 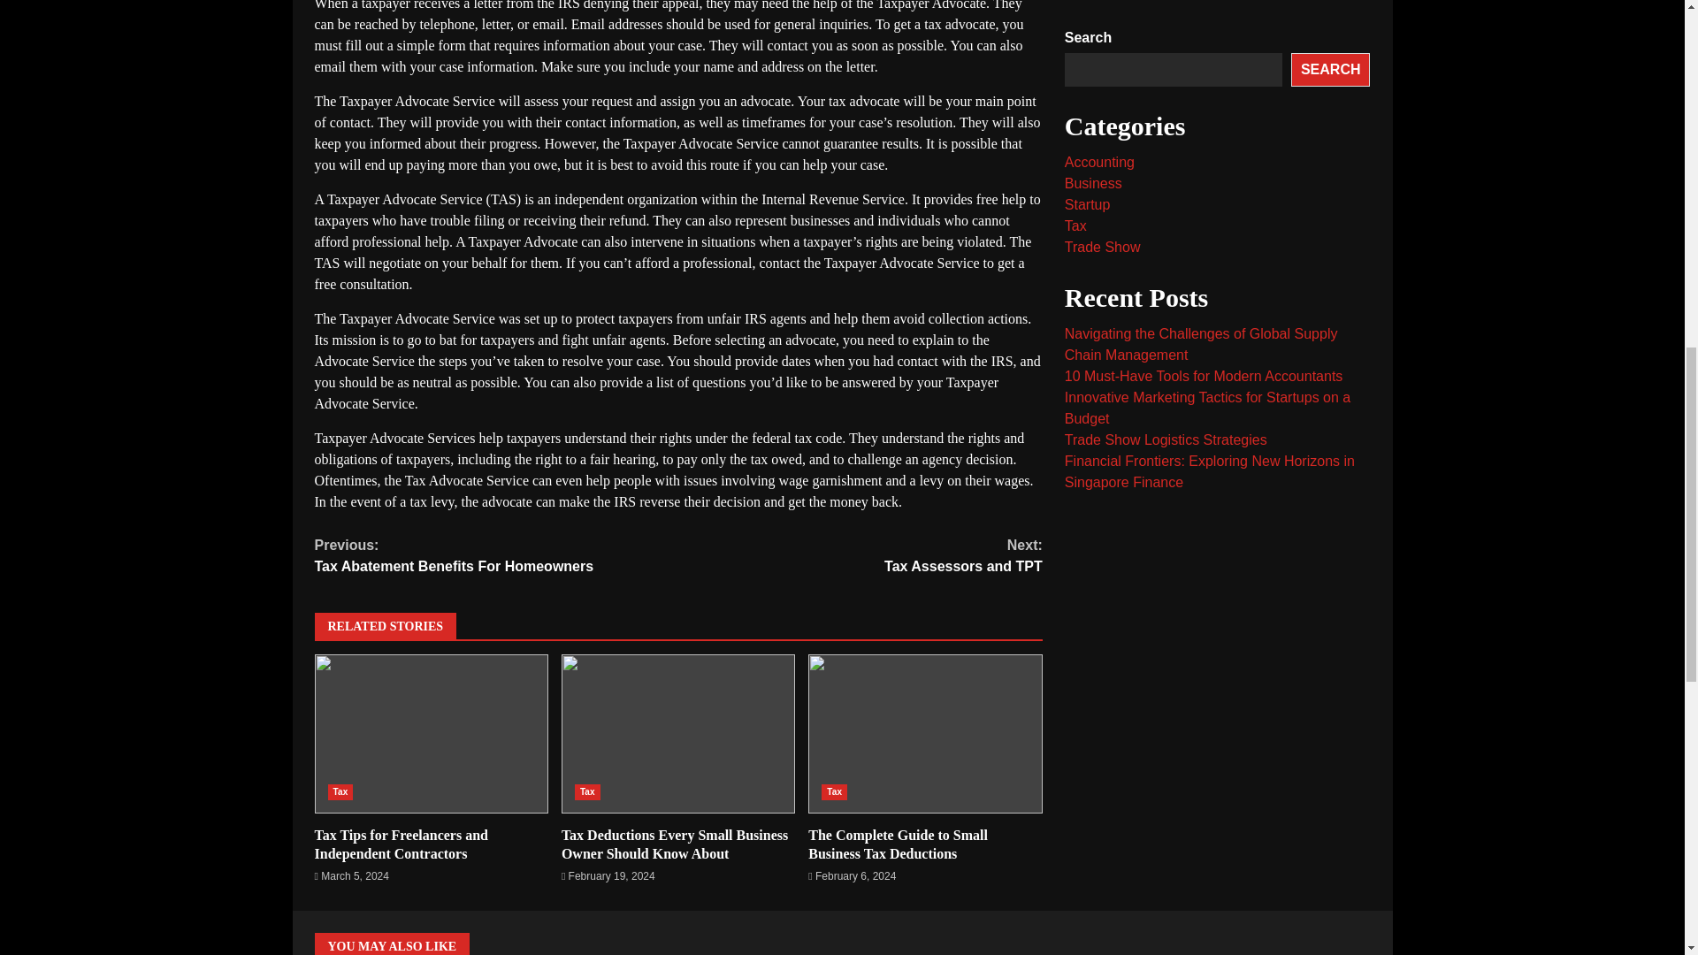 I want to click on Tax Deductions Every Small Business Owner Should Know About, so click(x=925, y=734).